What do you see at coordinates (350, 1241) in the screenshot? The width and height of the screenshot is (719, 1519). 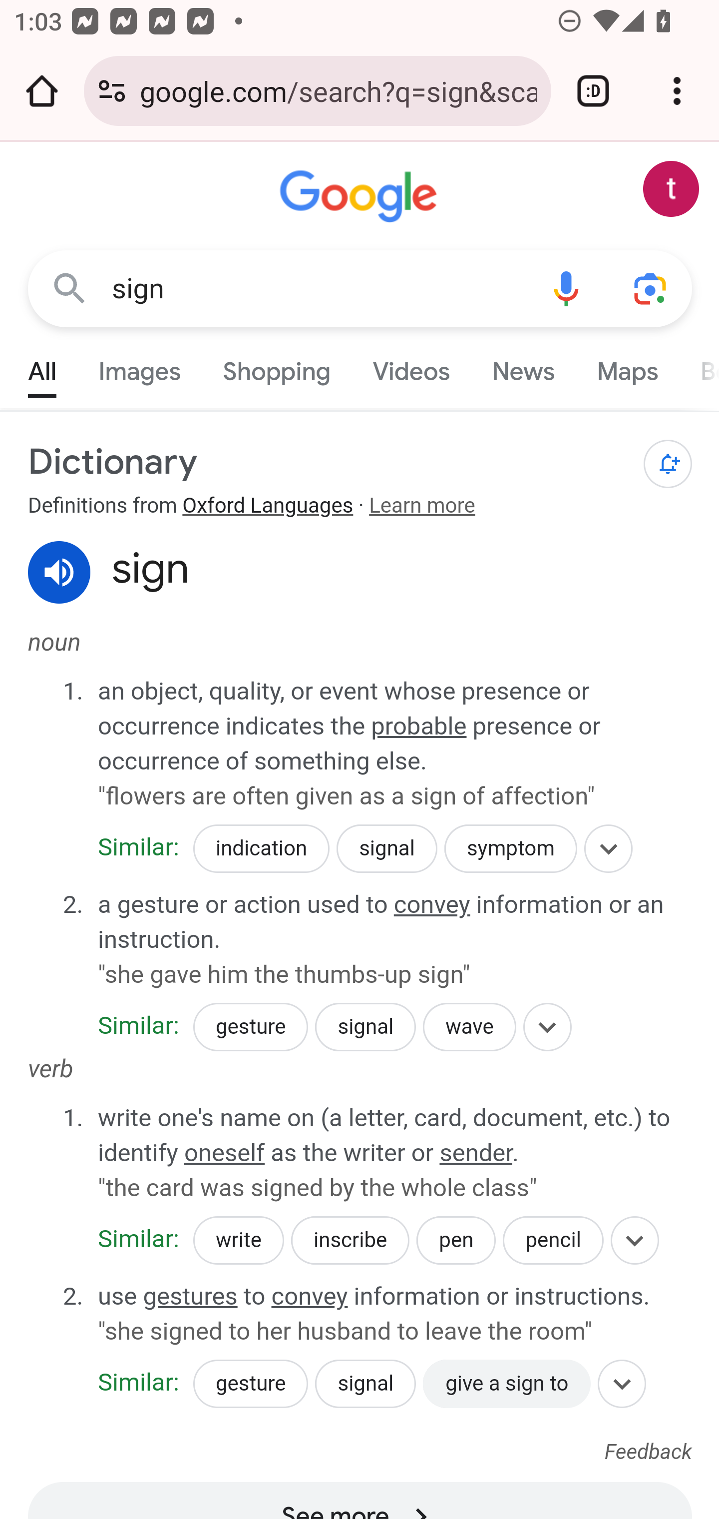 I see `inscribe` at bounding box center [350, 1241].